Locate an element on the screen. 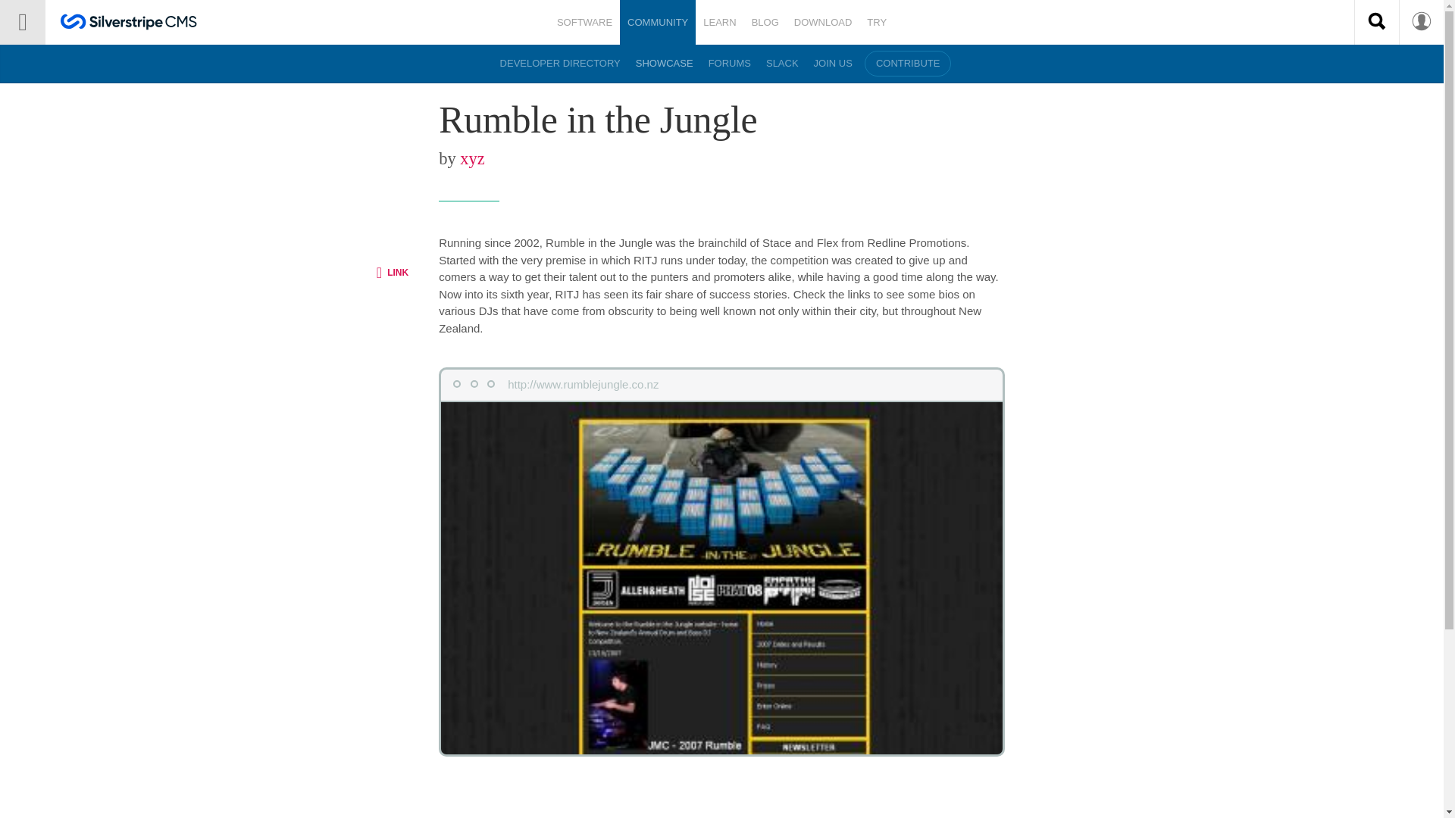  CONTRIBUTE is located at coordinates (908, 64).